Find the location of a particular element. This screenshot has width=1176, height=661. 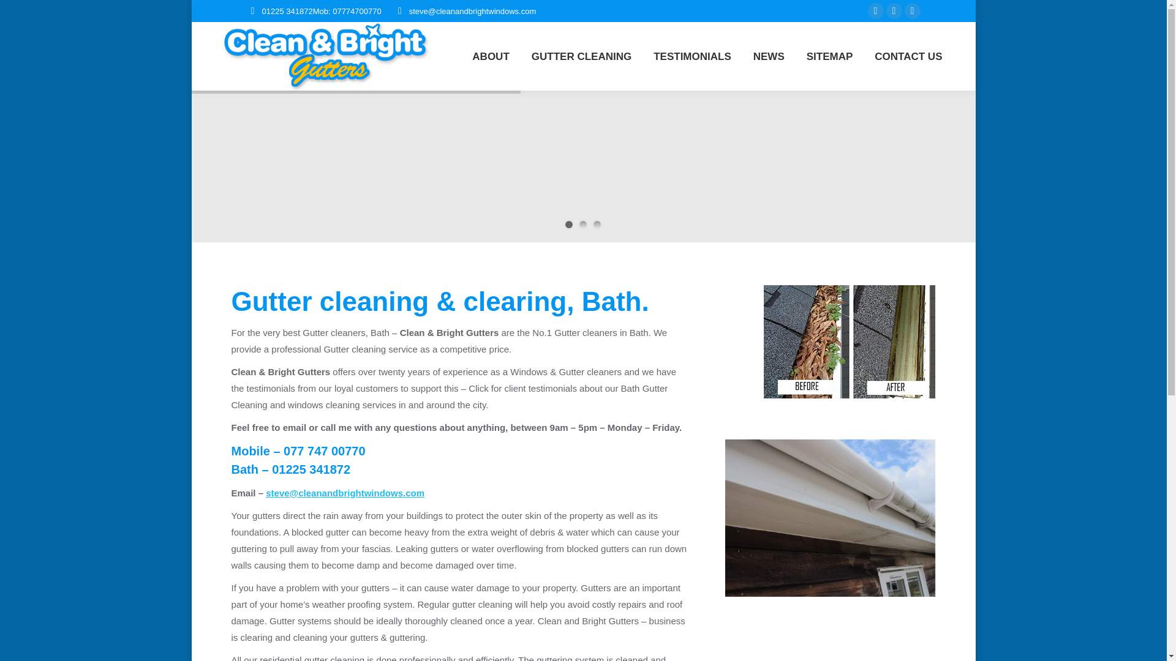

Twitter page opens in new window is located at coordinates (913, 11).